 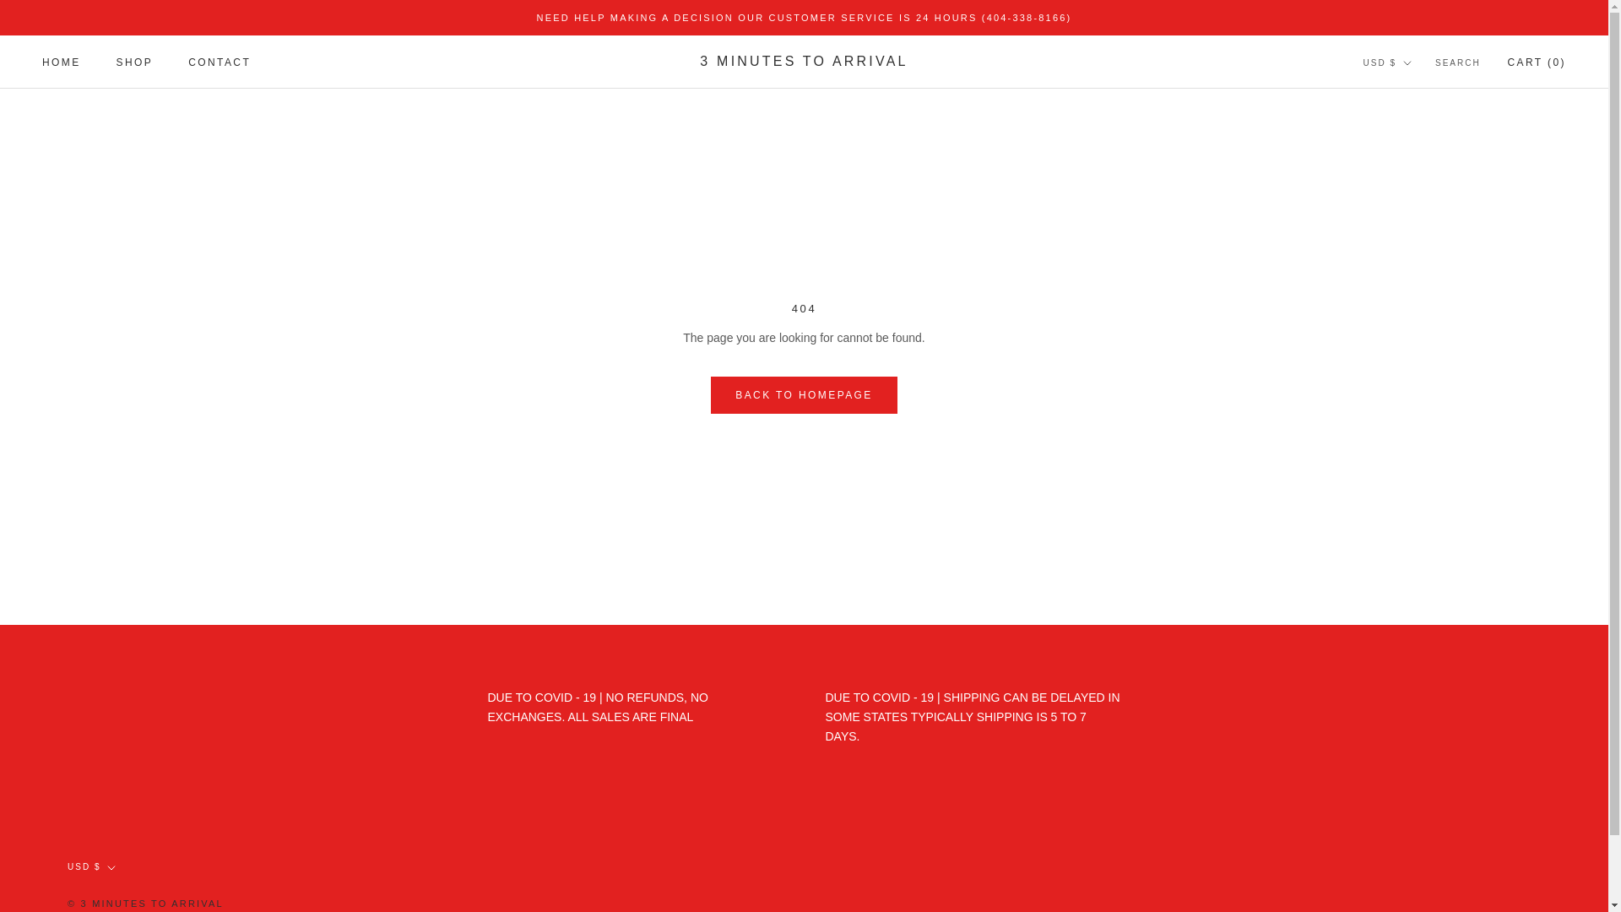 What do you see at coordinates (1417, 635) in the screenshot?
I see `CZK` at bounding box center [1417, 635].